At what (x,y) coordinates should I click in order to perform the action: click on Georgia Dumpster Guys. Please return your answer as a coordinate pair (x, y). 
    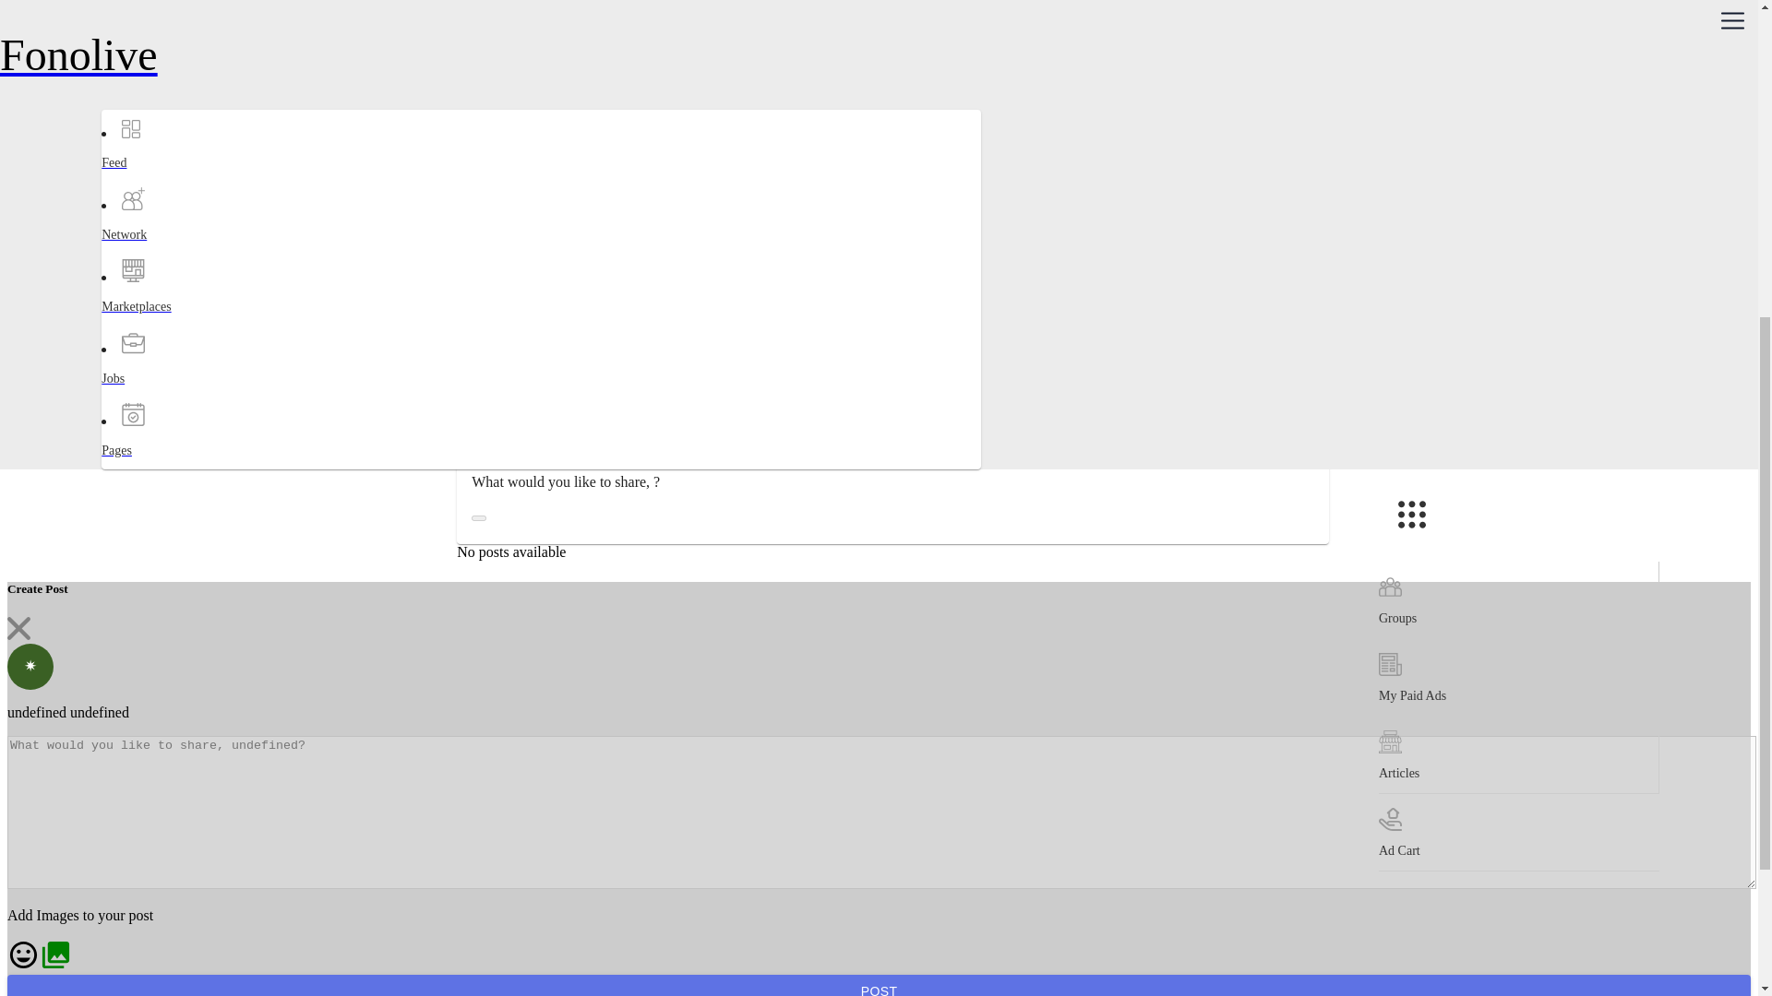
    Looking at the image, I should click on (514, 20).